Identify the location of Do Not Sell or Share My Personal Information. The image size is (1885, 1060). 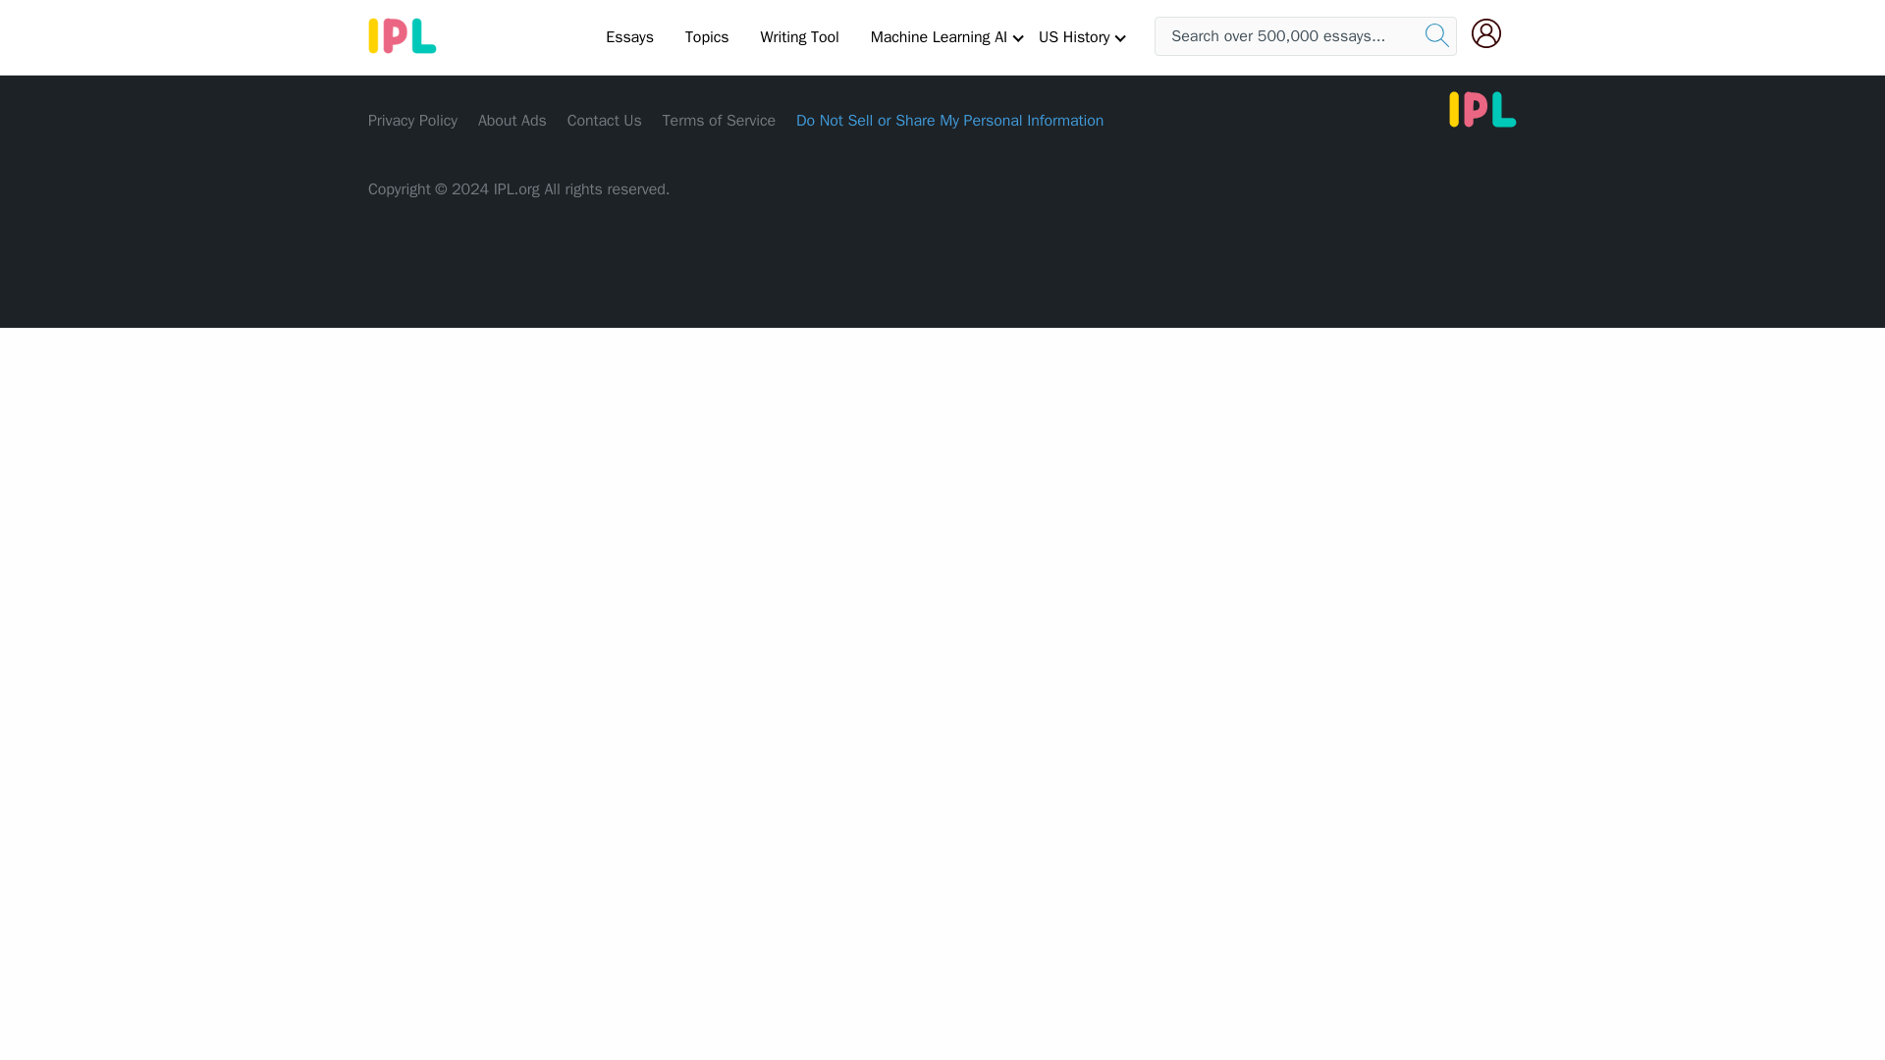
(948, 120).